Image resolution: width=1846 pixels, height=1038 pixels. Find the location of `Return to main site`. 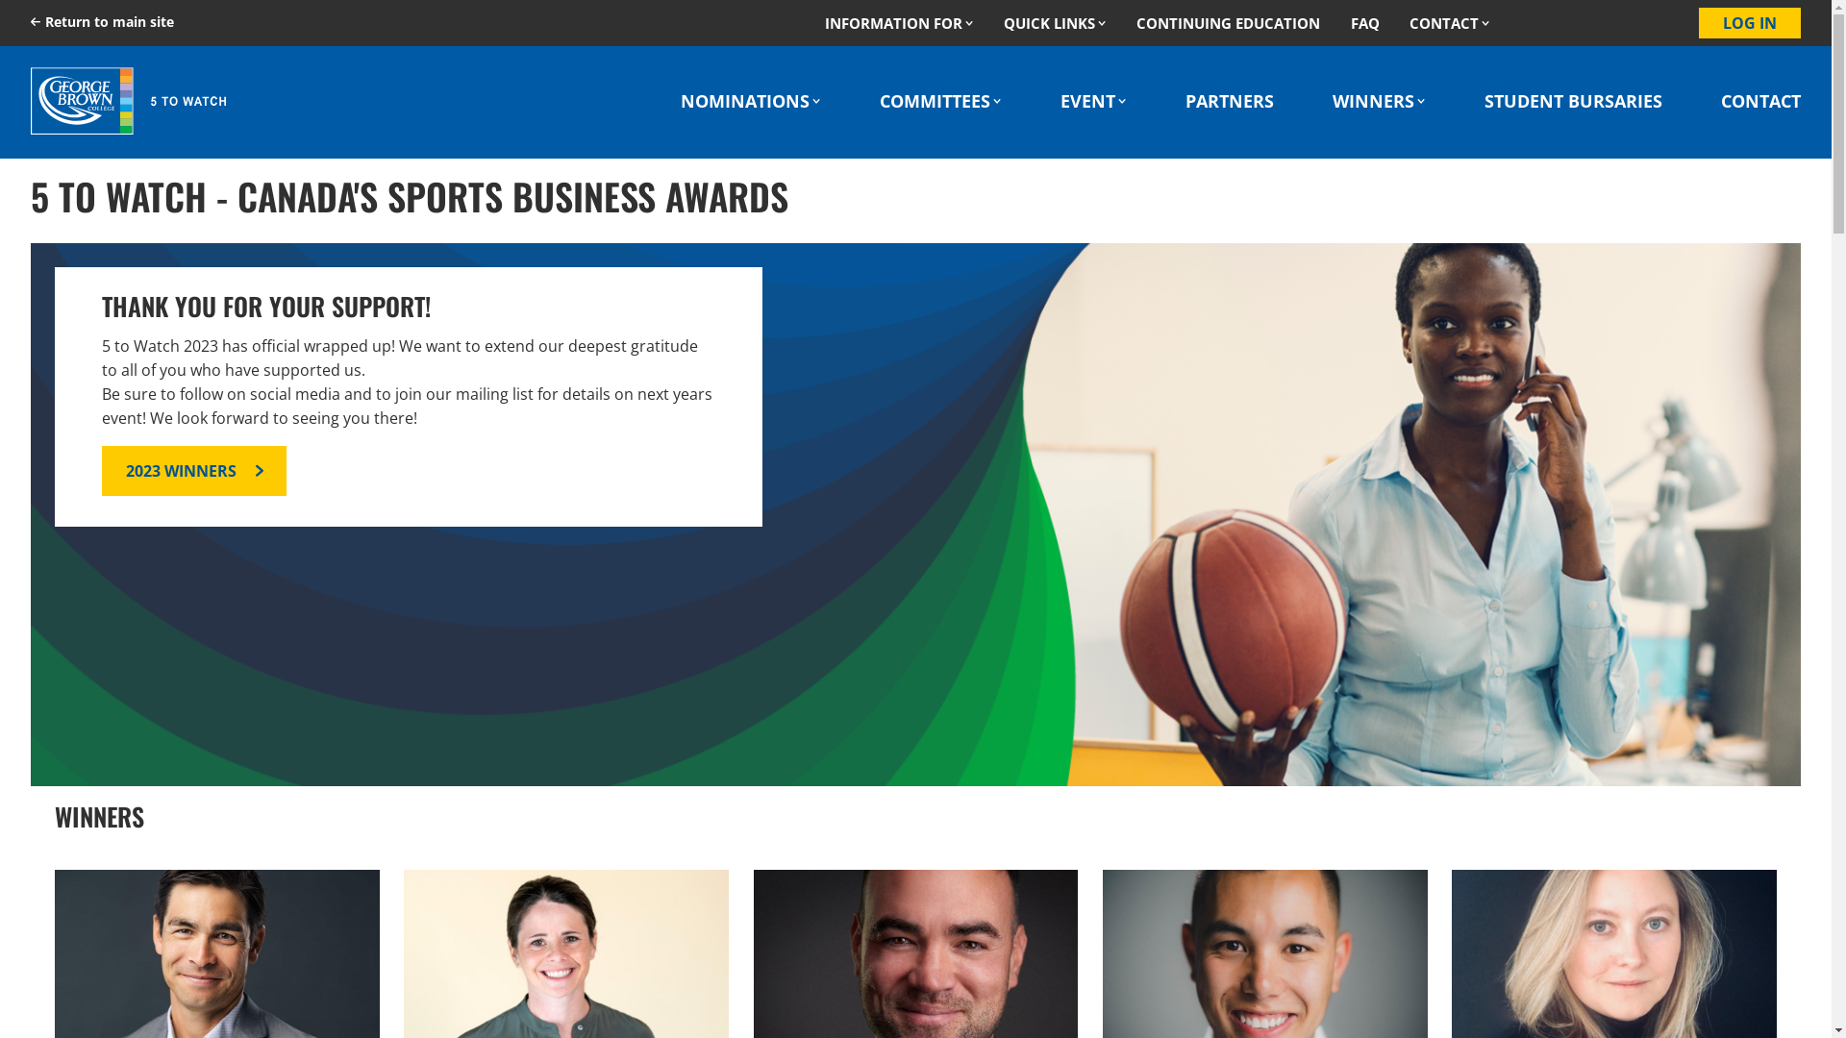

Return to main site is located at coordinates (102, 21).